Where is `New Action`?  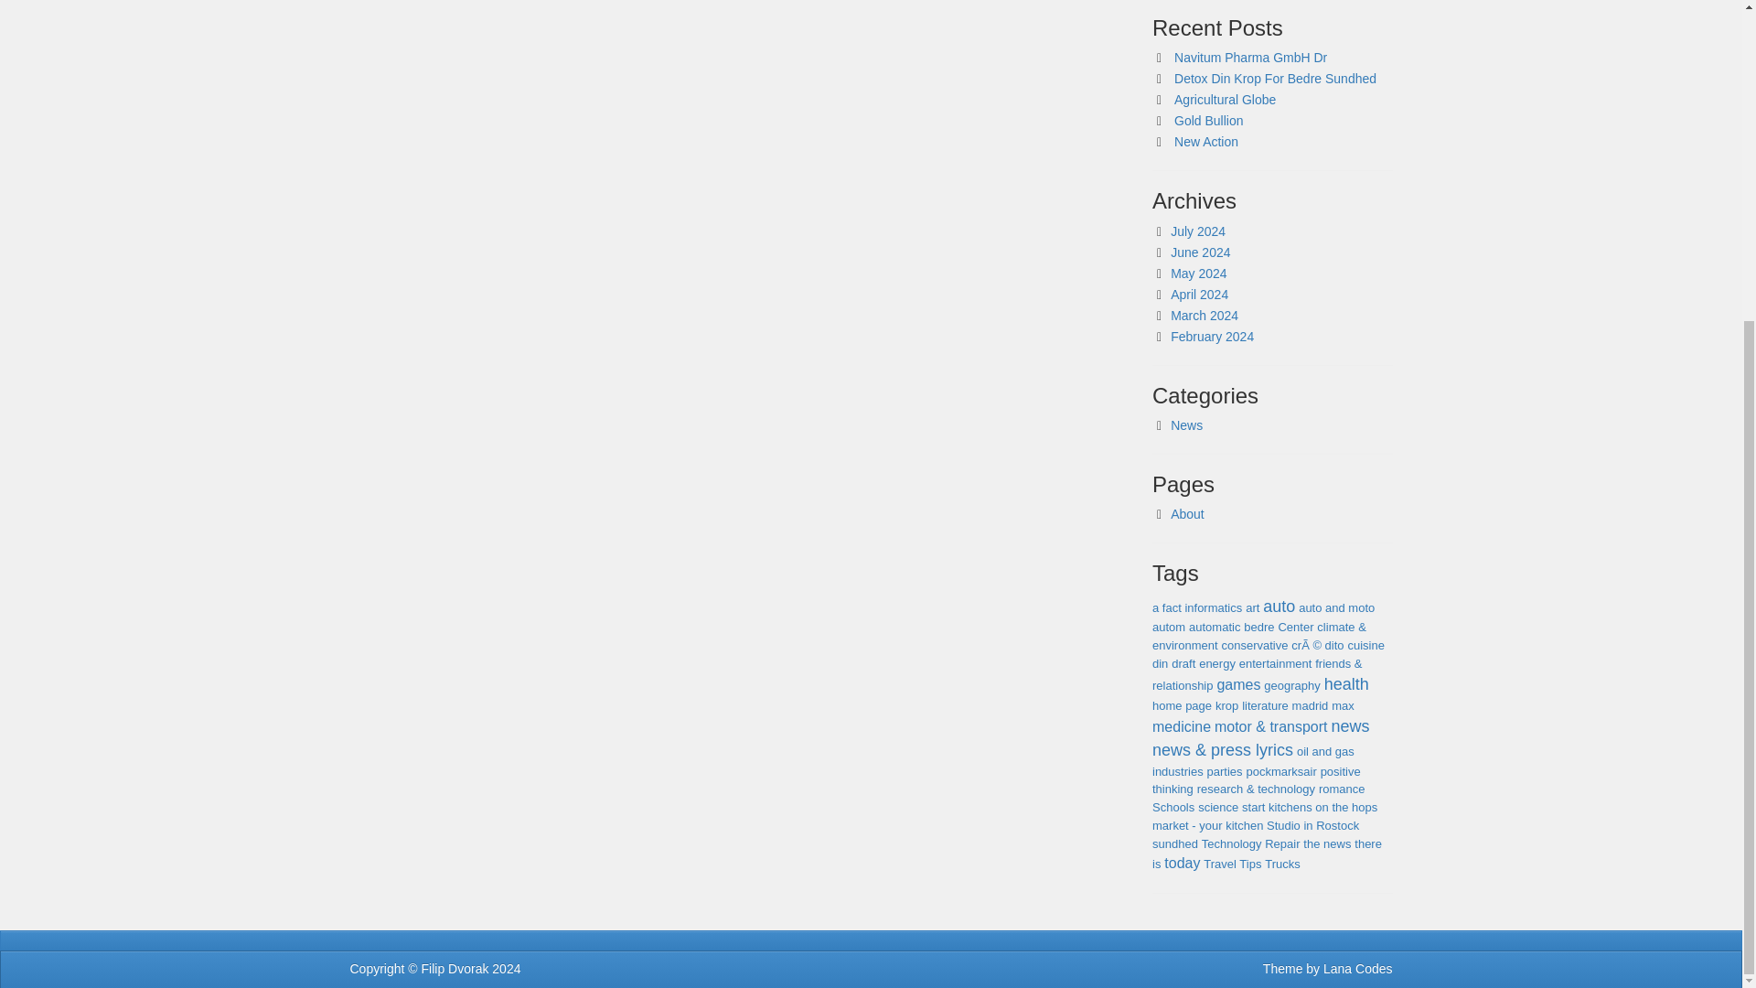
New Action is located at coordinates (1205, 141).